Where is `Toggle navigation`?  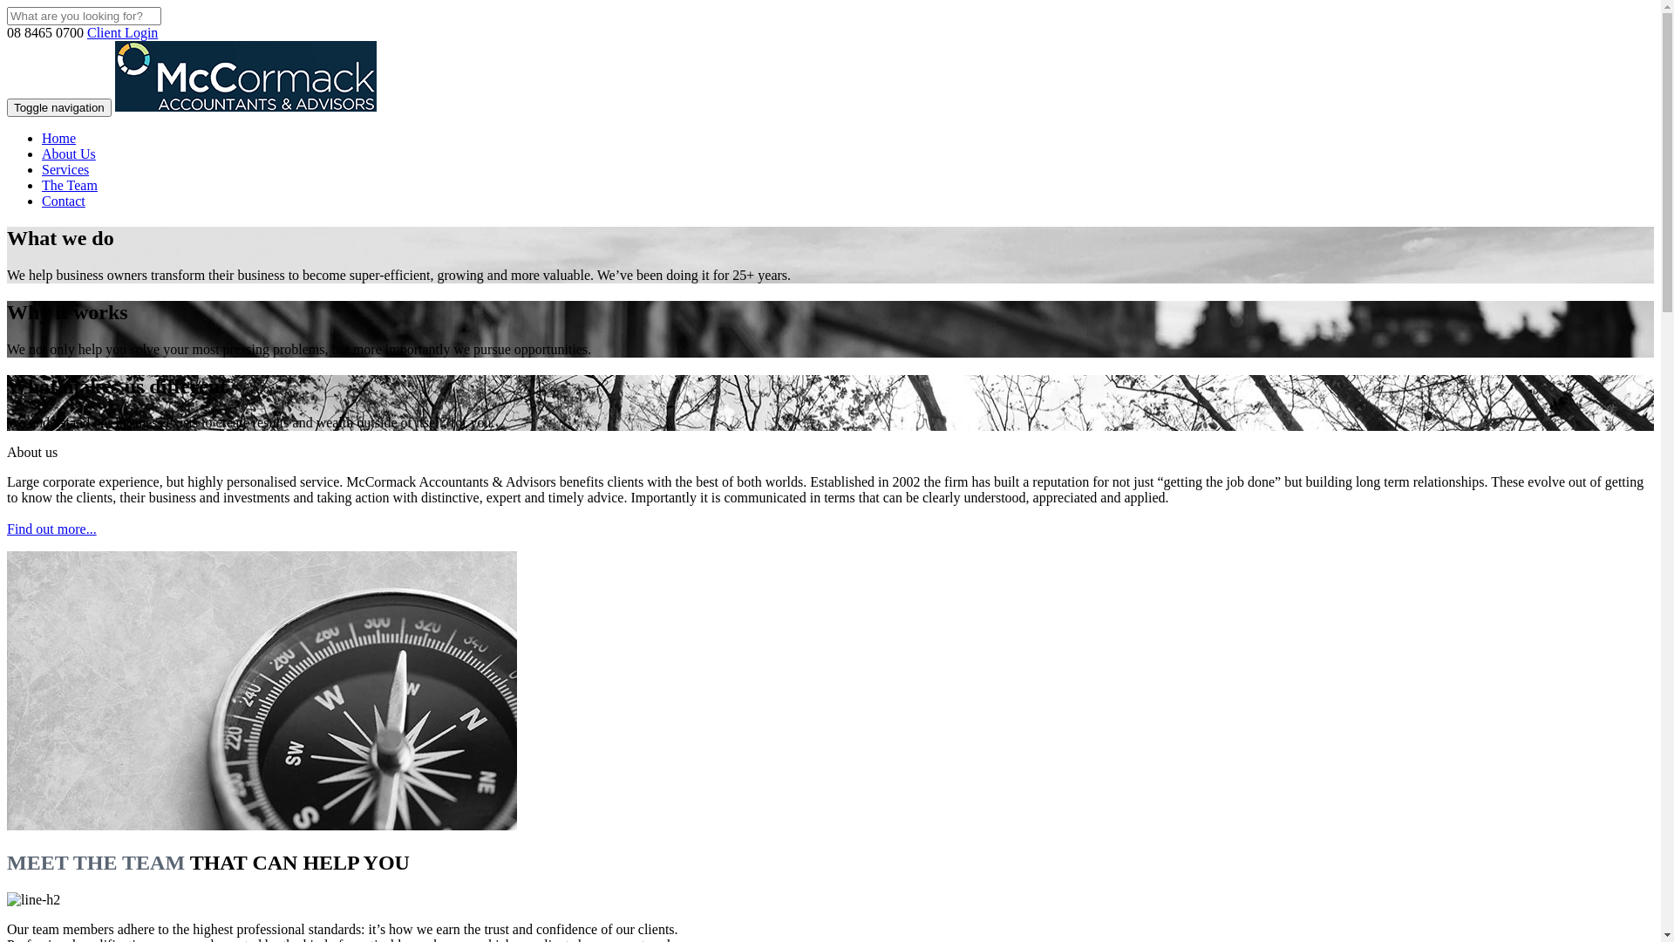 Toggle navigation is located at coordinates (59, 108).